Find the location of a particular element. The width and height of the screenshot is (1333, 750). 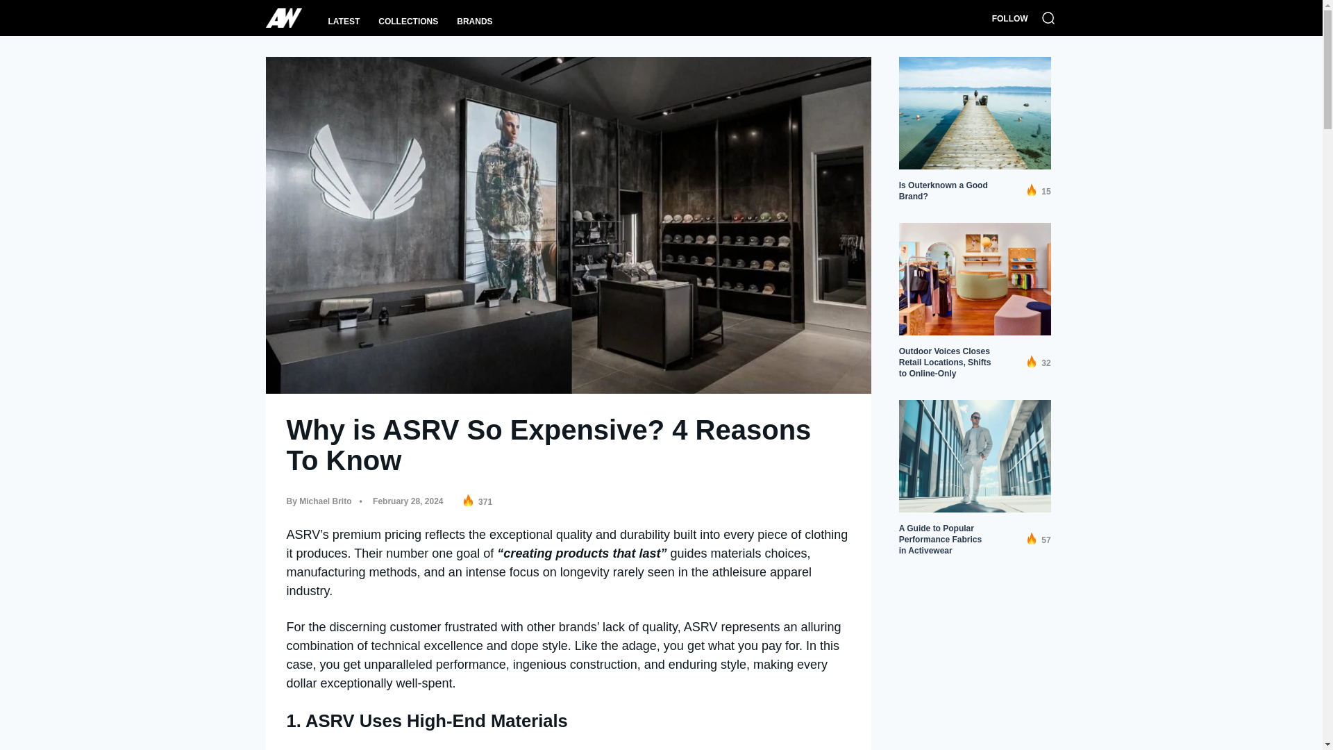

BRANDS is located at coordinates (474, 21).